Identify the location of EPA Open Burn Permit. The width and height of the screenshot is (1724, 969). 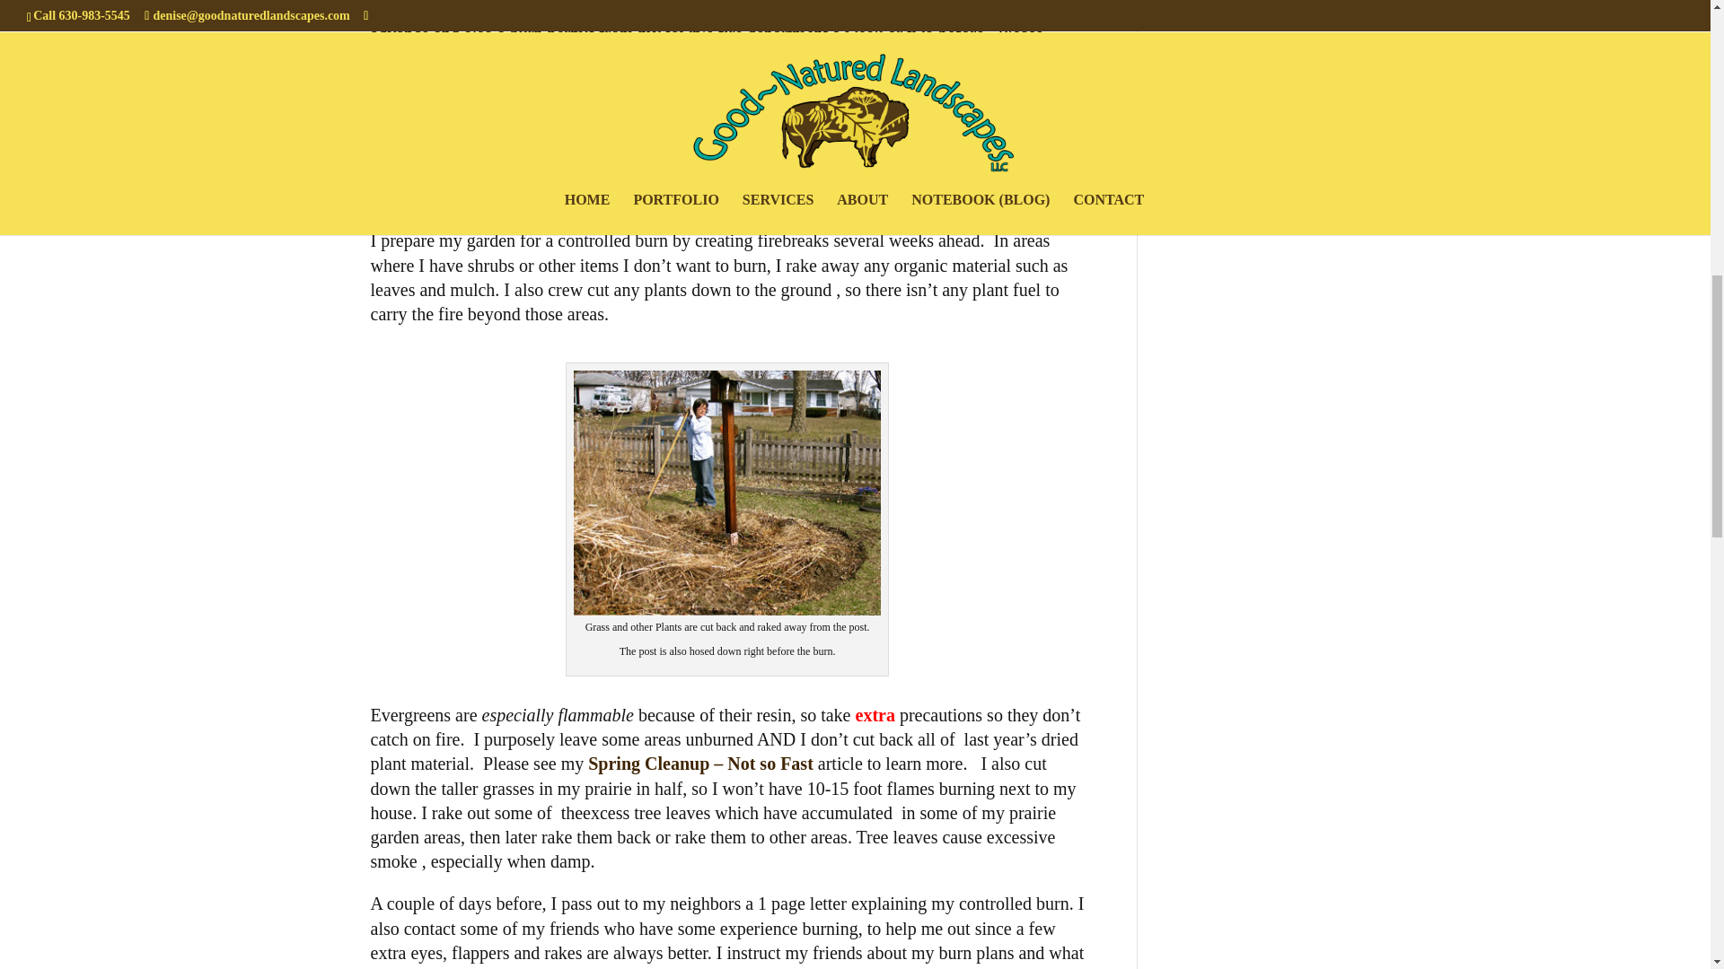
(847, 9).